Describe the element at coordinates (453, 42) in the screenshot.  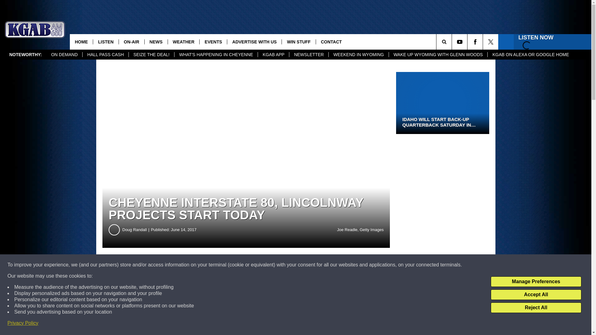
I see `SEARCH` at that location.